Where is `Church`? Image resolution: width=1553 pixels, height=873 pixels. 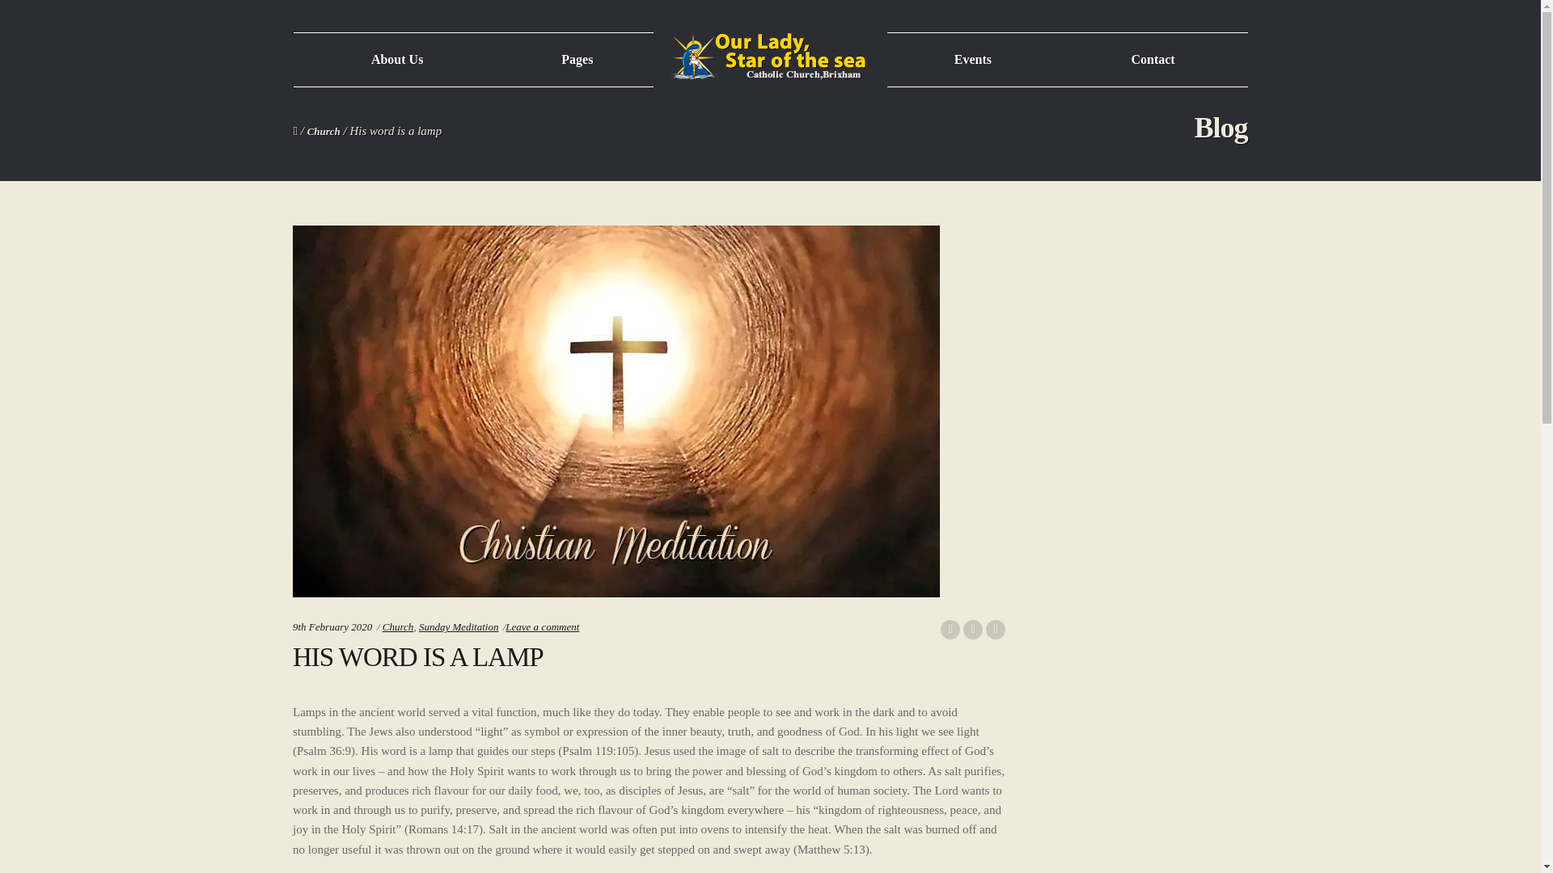 Church is located at coordinates (398, 626).